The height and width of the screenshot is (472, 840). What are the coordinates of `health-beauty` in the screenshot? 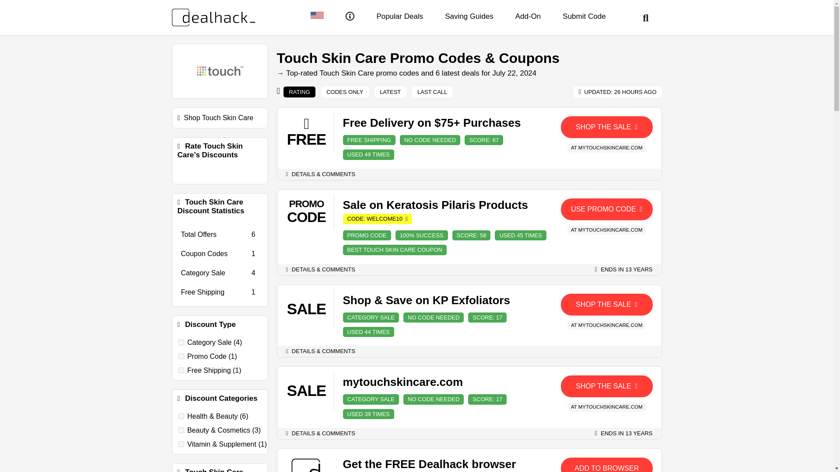 It's located at (181, 416).